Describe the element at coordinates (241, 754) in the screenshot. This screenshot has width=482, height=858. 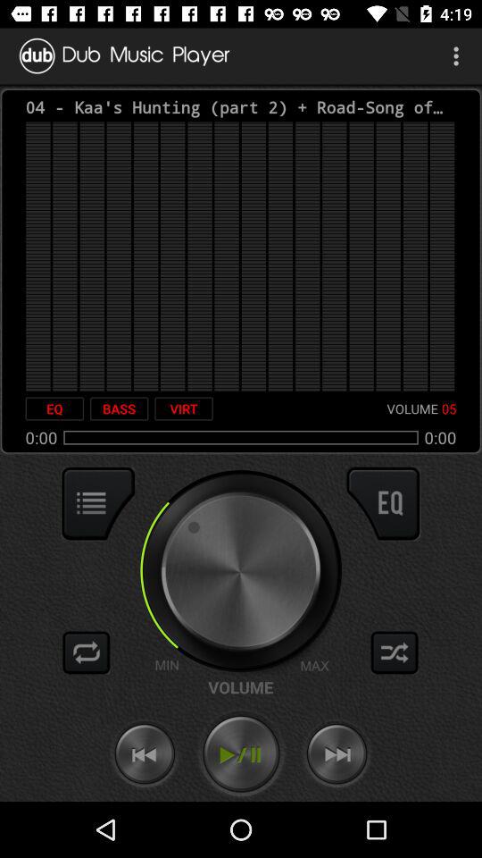
I see `play or pause option` at that location.